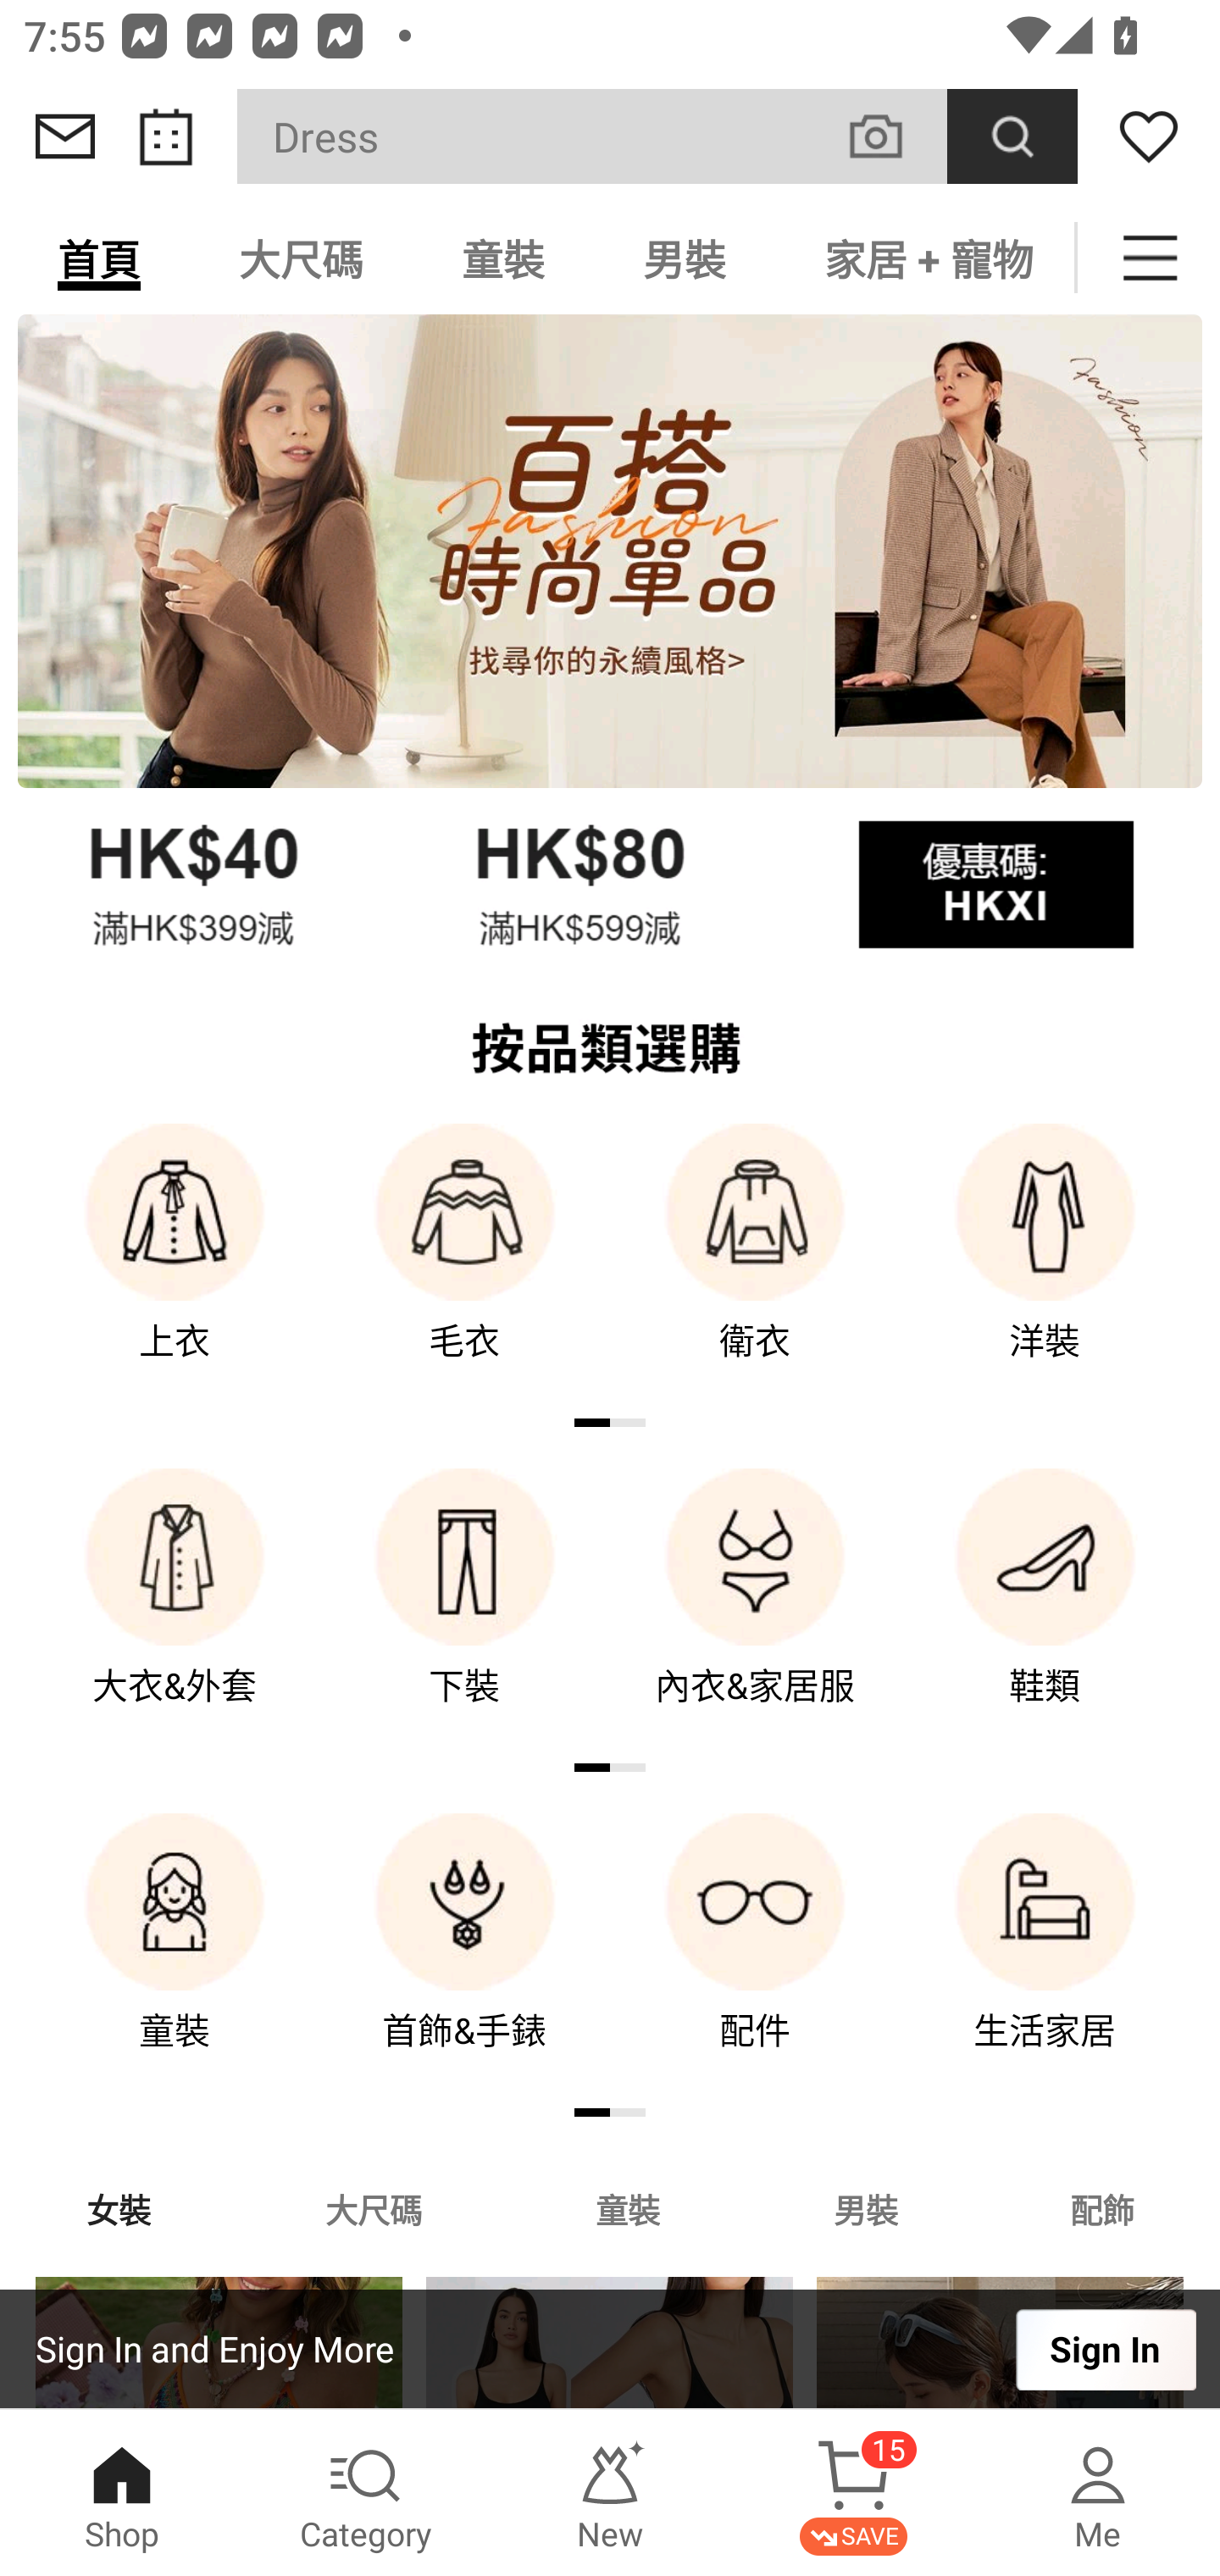 The height and width of the screenshot is (2576, 1220). I want to click on 童裝, so click(503, 258).